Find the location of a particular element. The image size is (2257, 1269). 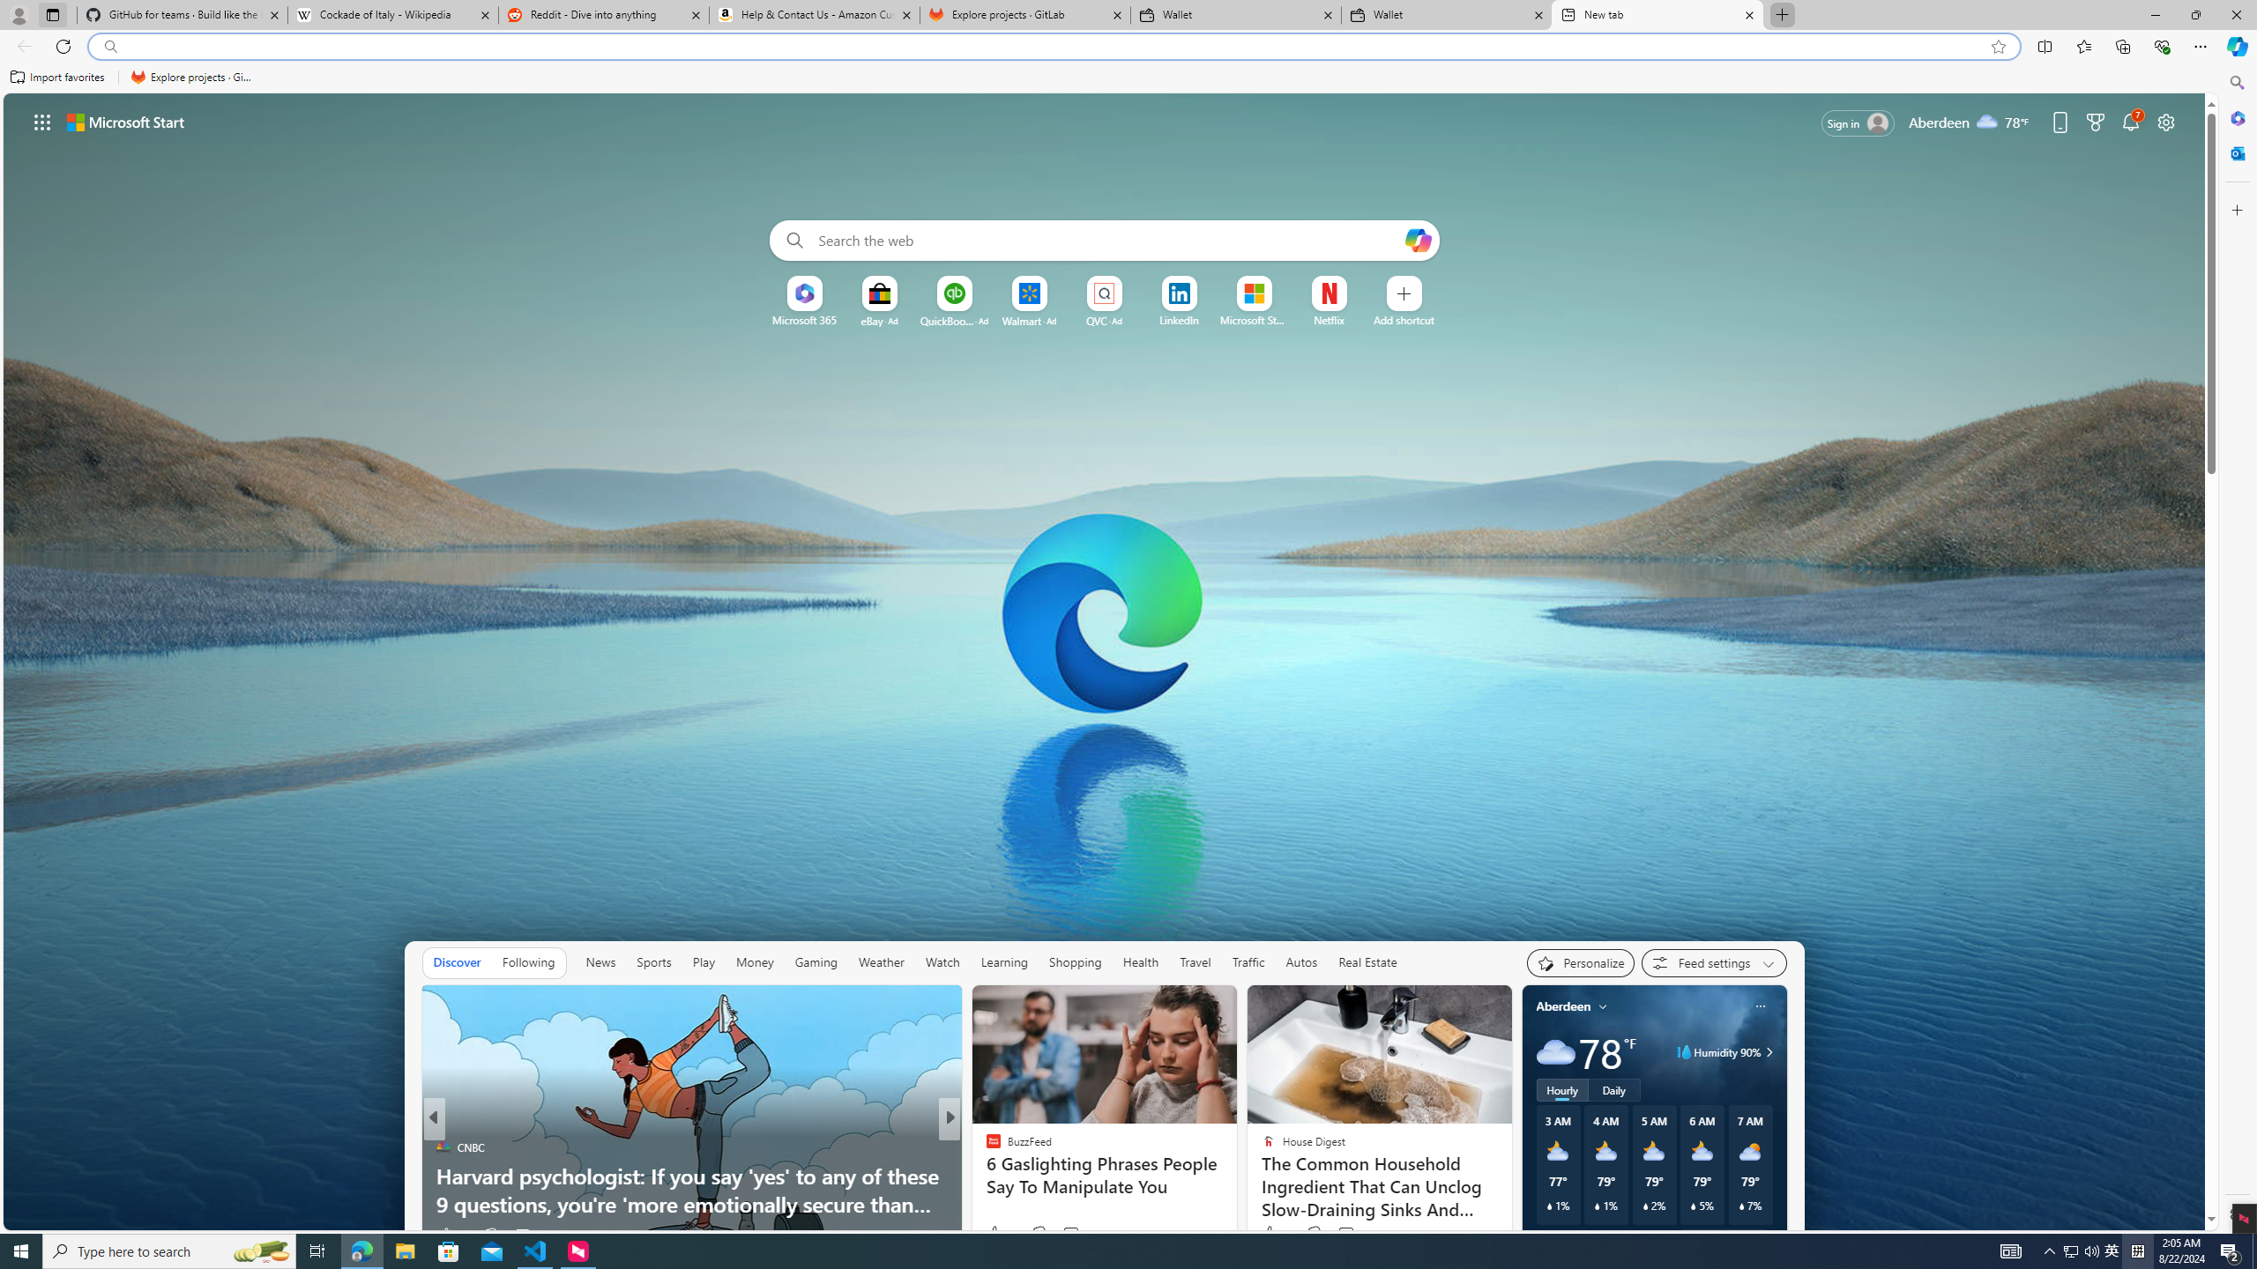

Enter your search term is located at coordinates (1107, 241).